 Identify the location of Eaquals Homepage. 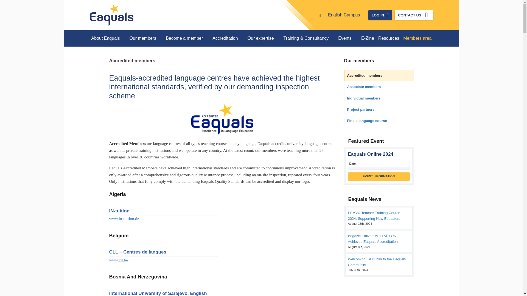
(111, 15).